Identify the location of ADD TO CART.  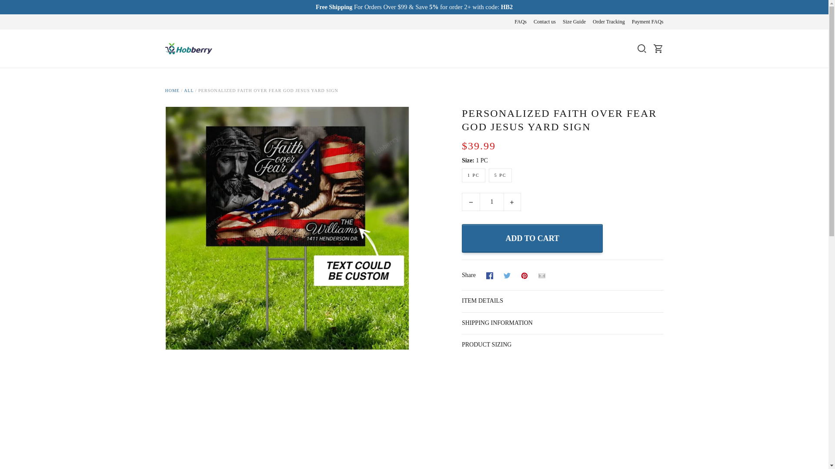
(532, 238).